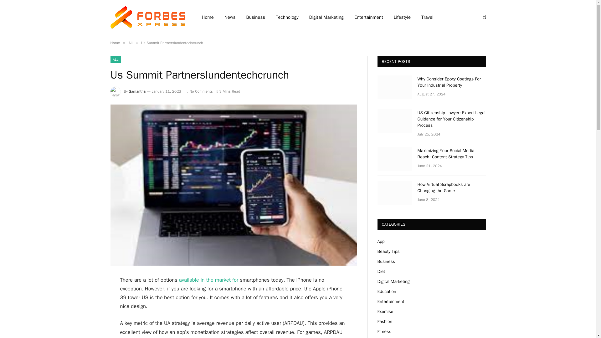 Image resolution: width=601 pixels, height=338 pixels. I want to click on Diet, so click(381, 271).